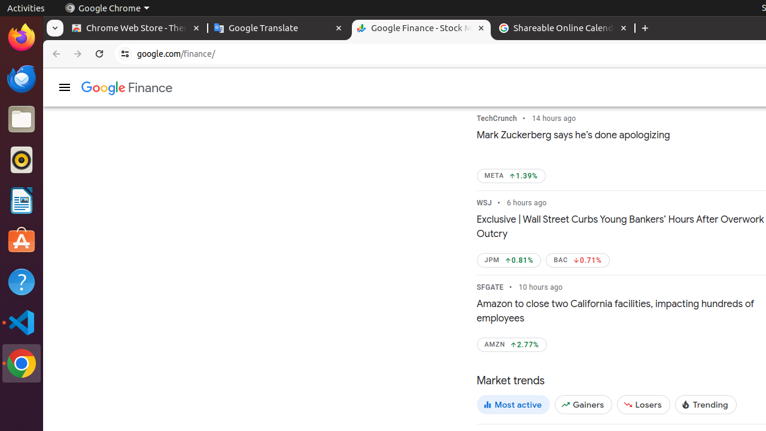  Describe the element at coordinates (511, 176) in the screenshot. I see `META Up by 1.39%` at that location.